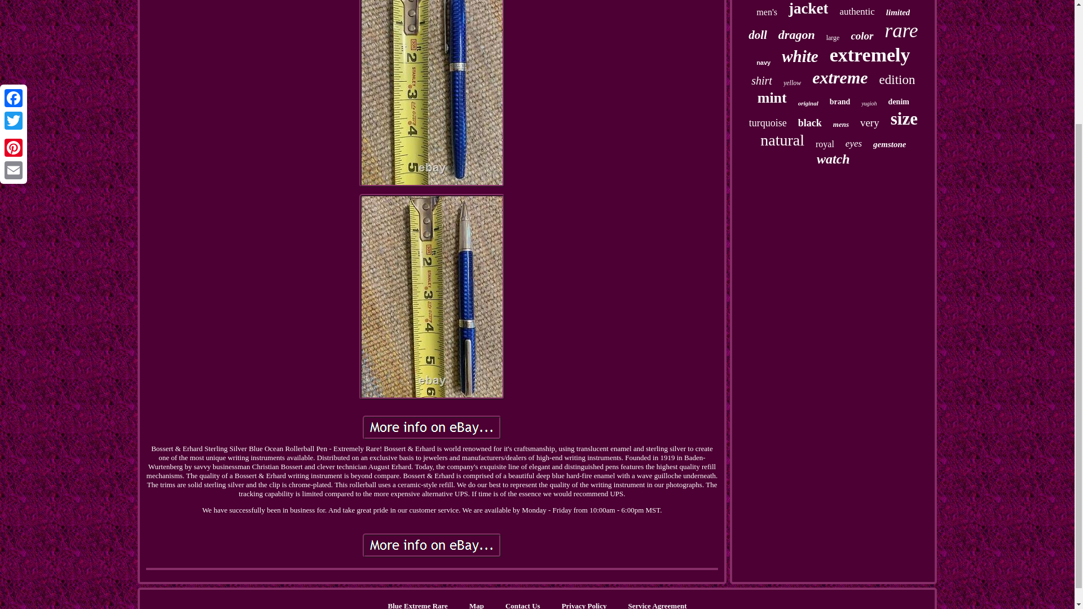  Describe the element at coordinates (772, 98) in the screenshot. I see `mint` at that location.